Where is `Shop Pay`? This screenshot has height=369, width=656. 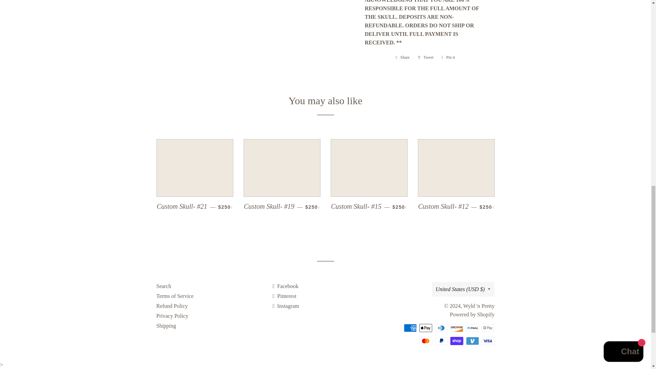 Shop Pay is located at coordinates (456, 341).